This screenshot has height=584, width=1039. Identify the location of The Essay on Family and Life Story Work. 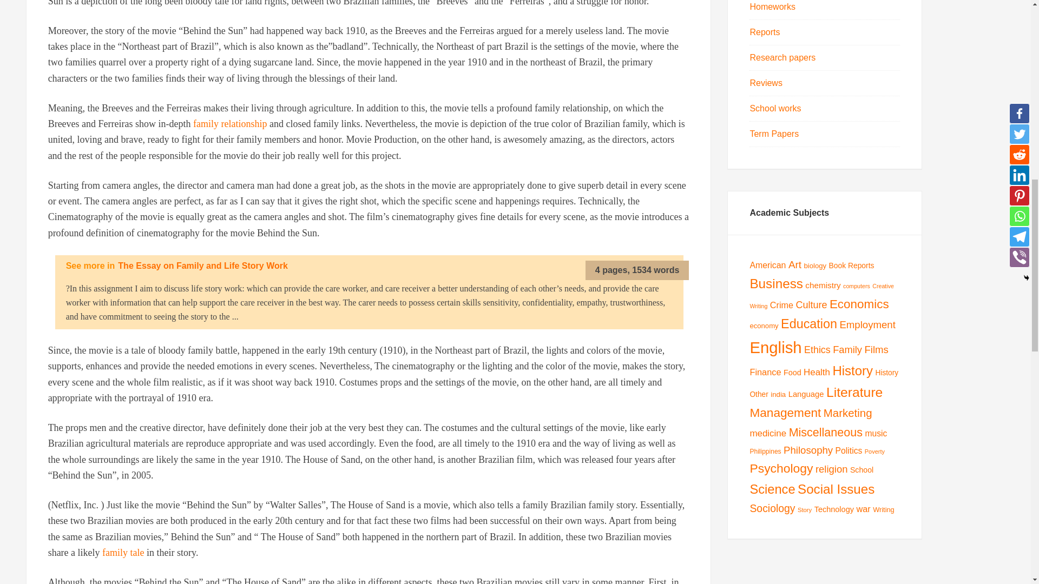
(202, 266).